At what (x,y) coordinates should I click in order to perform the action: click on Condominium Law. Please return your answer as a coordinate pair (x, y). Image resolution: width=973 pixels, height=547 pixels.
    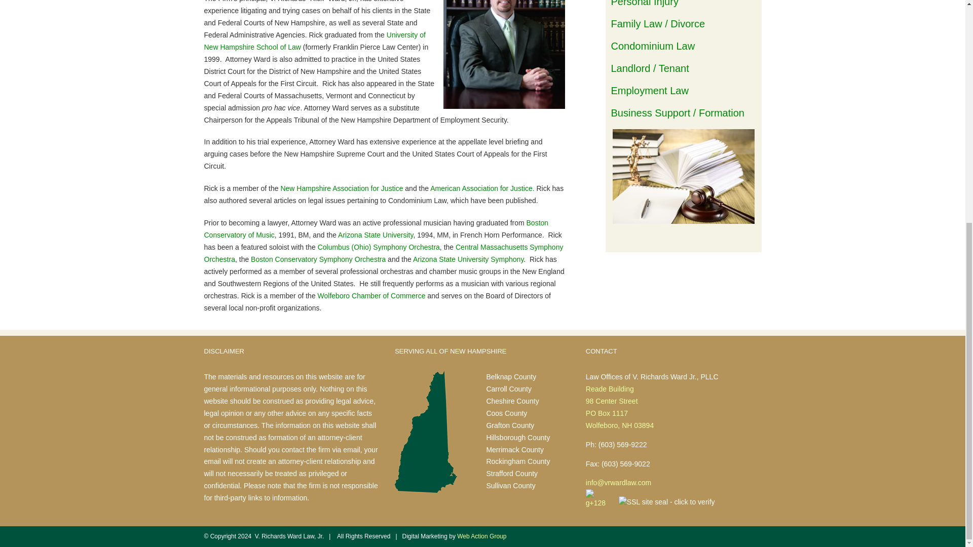
    Looking at the image, I should click on (653, 46).